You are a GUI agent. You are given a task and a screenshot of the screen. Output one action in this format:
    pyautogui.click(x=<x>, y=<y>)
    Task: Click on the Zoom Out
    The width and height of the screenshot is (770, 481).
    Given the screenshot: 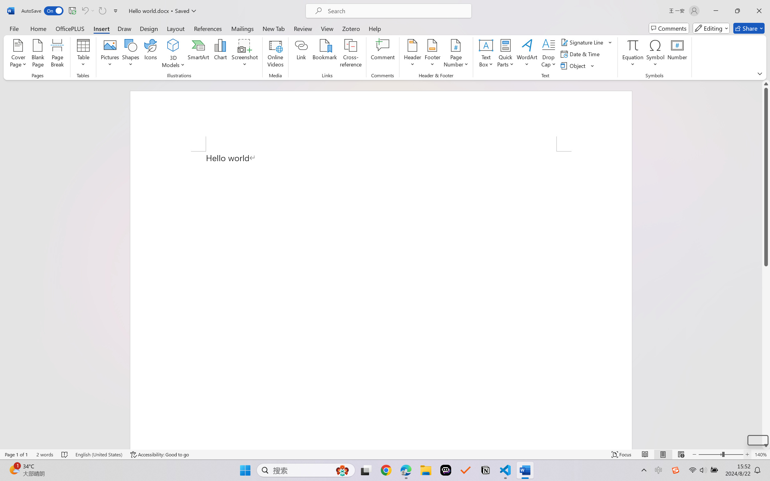 What is the action you would take?
    pyautogui.click(x=710, y=455)
    